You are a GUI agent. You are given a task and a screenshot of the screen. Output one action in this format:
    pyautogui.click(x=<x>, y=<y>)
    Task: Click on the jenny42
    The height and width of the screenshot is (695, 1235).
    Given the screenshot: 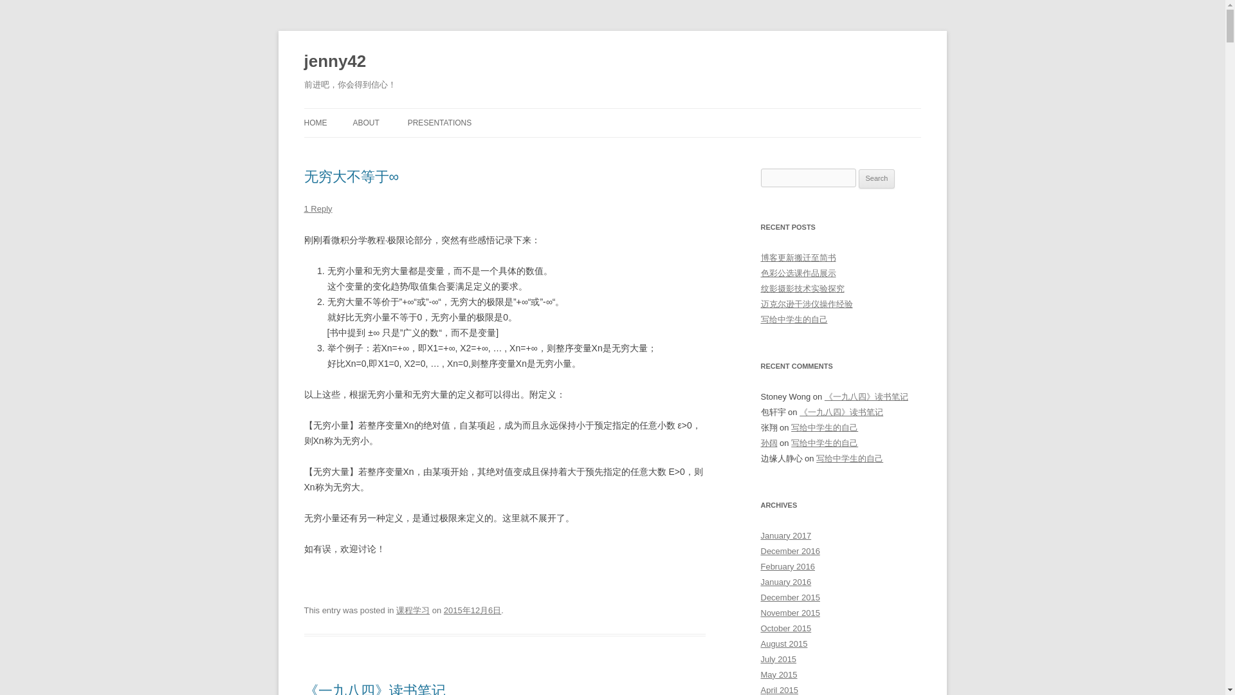 What is the action you would take?
    pyautogui.click(x=334, y=62)
    